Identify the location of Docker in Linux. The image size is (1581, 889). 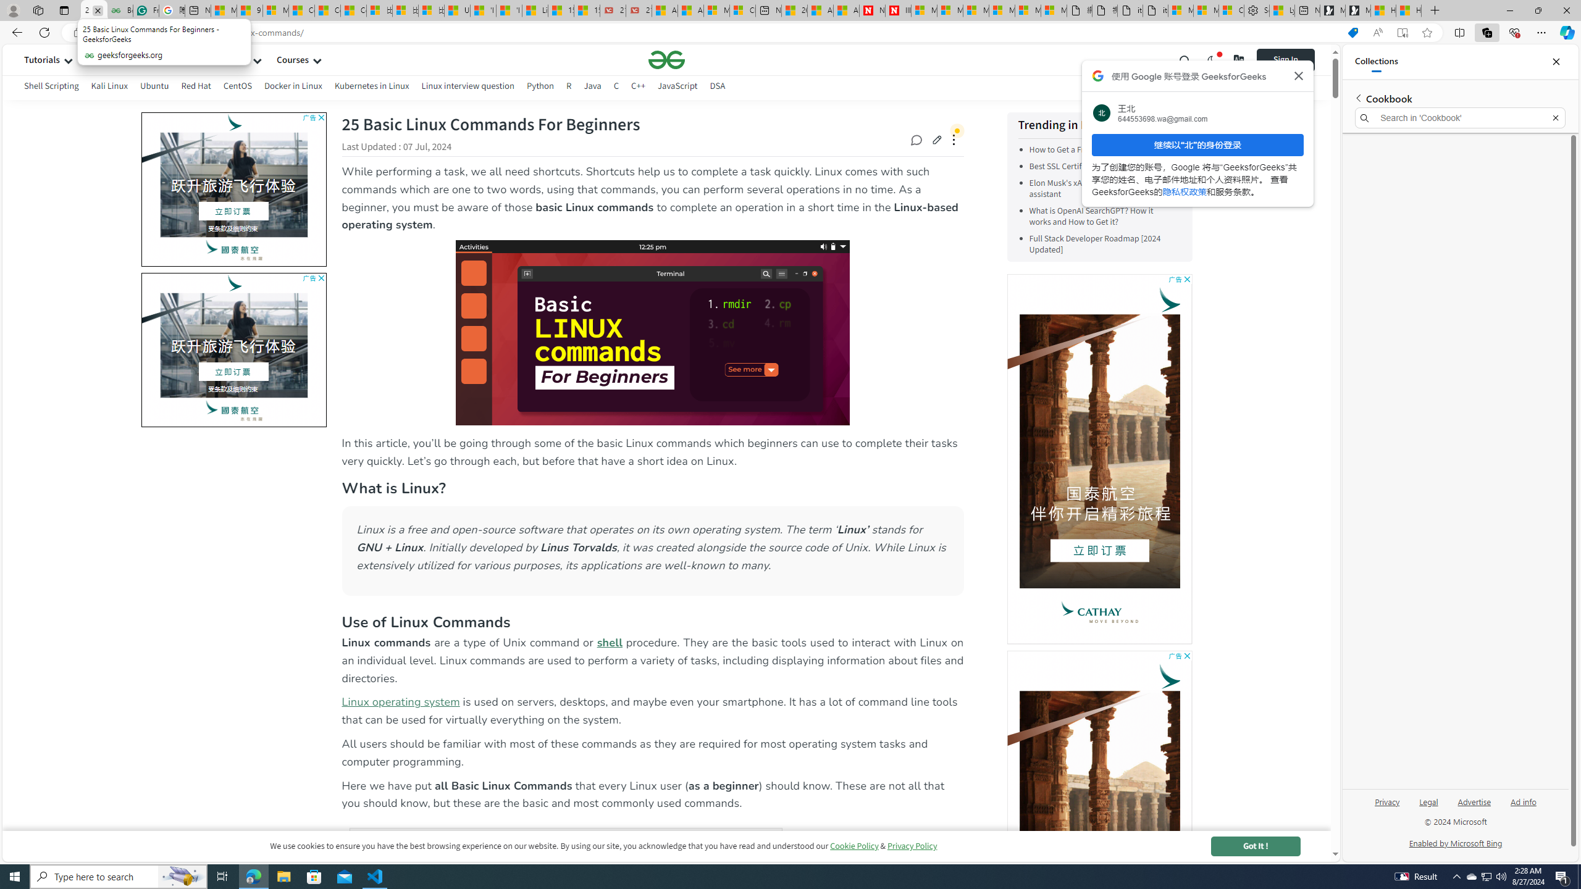
(293, 88).